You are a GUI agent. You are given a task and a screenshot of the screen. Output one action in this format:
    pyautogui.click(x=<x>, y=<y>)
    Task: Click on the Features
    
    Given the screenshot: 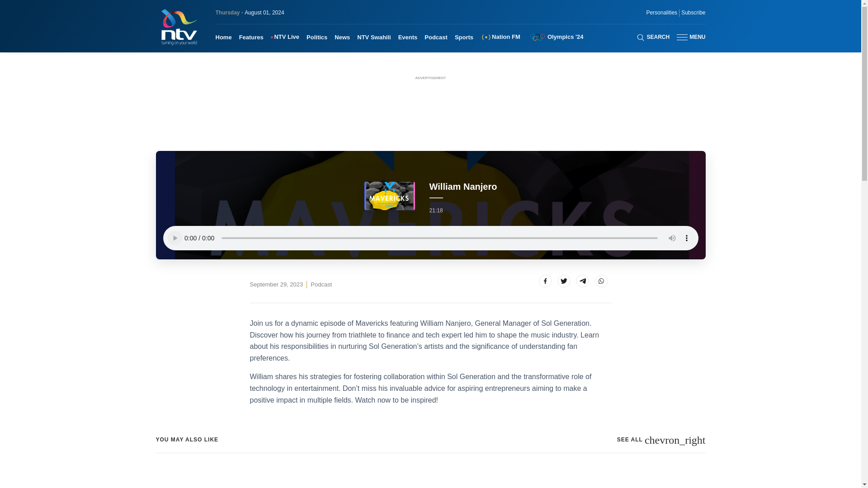 What is the action you would take?
    pyautogui.click(x=251, y=37)
    